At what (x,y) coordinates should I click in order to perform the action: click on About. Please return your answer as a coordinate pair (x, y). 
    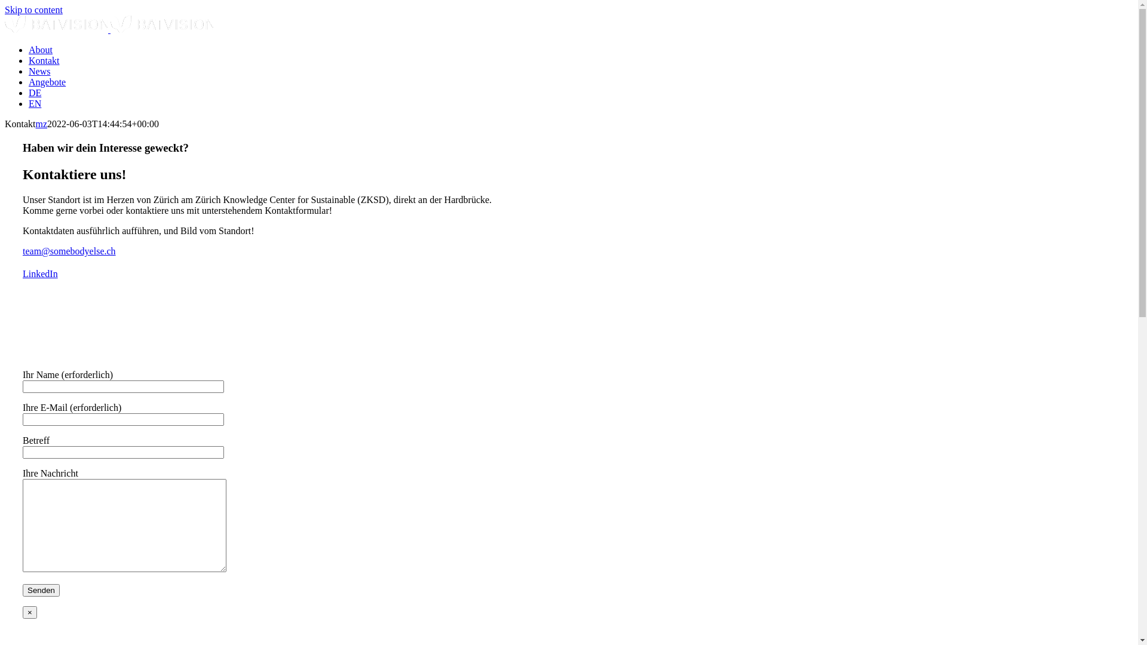
    Looking at the image, I should click on (41, 50).